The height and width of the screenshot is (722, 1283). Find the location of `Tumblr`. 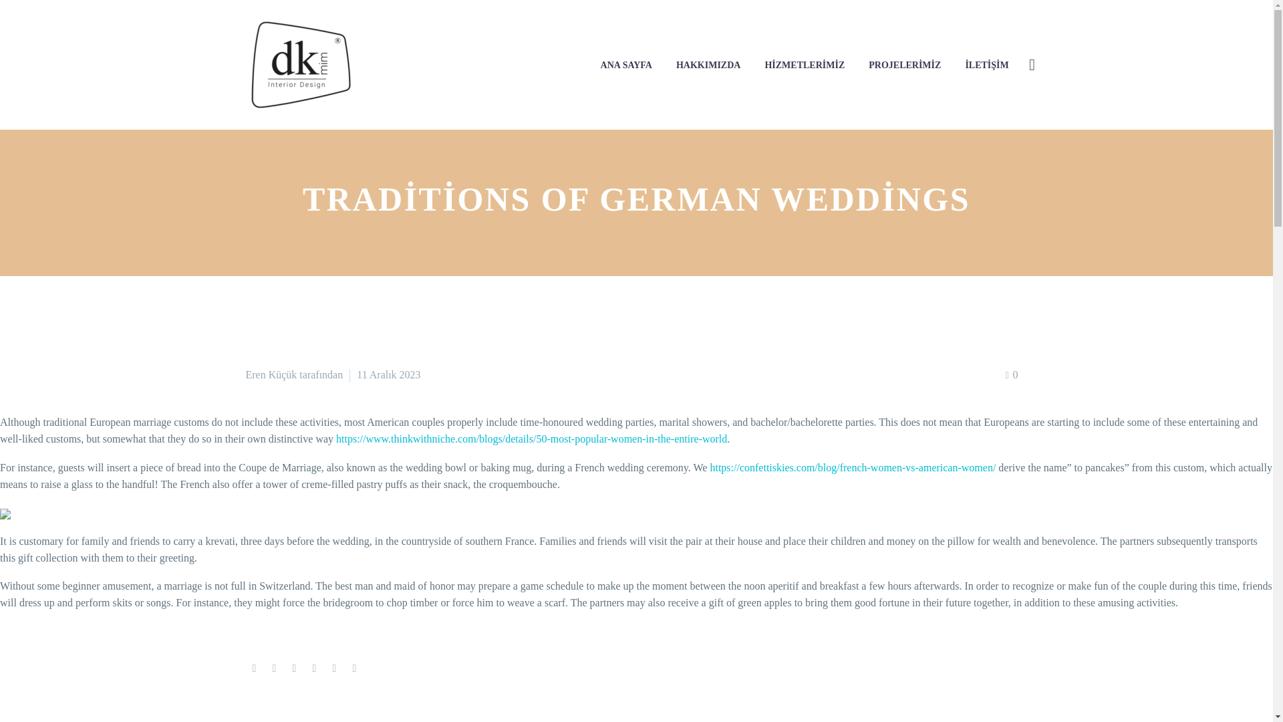

Tumblr is located at coordinates (314, 669).